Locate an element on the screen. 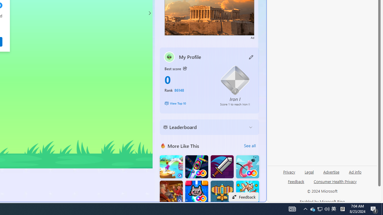 Image resolution: width=383 pixels, height=215 pixels. Dungeon Master Knight is located at coordinates (222, 167).